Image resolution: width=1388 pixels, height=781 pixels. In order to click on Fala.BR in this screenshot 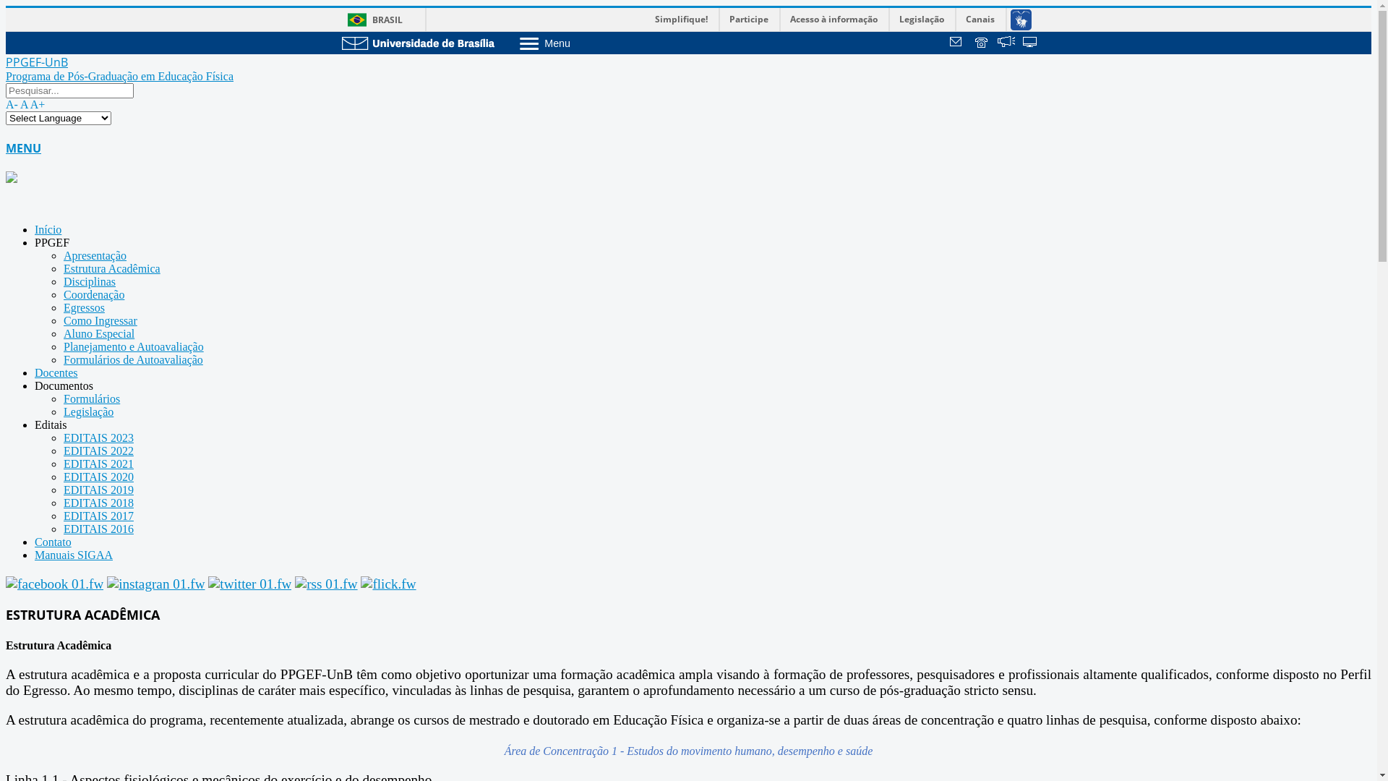, I will do `click(1006, 43)`.